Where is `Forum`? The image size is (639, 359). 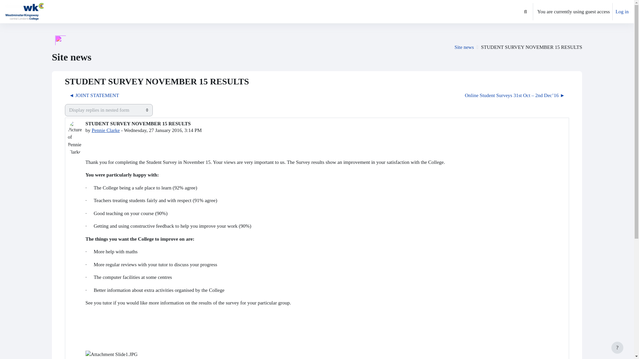
Forum is located at coordinates (464, 47).